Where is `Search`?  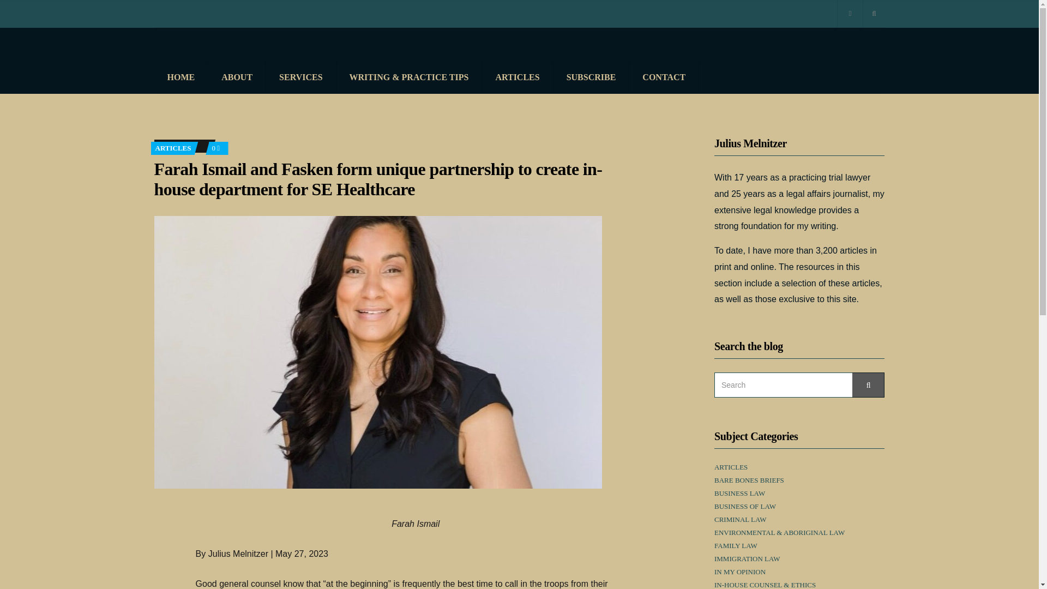 Search is located at coordinates (868, 385).